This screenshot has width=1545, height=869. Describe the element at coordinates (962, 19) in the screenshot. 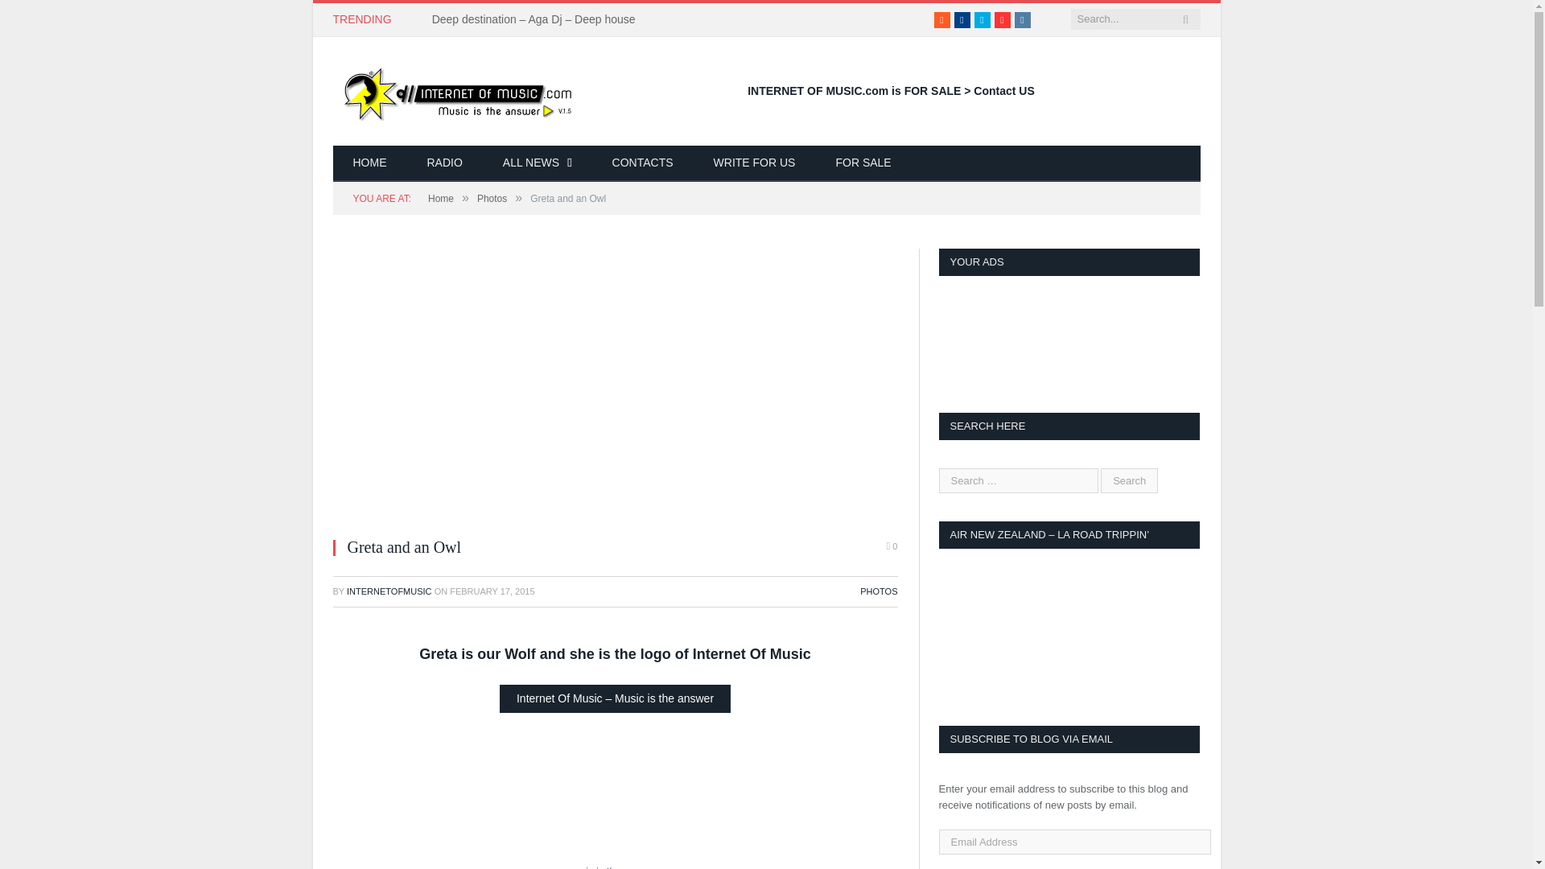

I see `Facebook` at that location.